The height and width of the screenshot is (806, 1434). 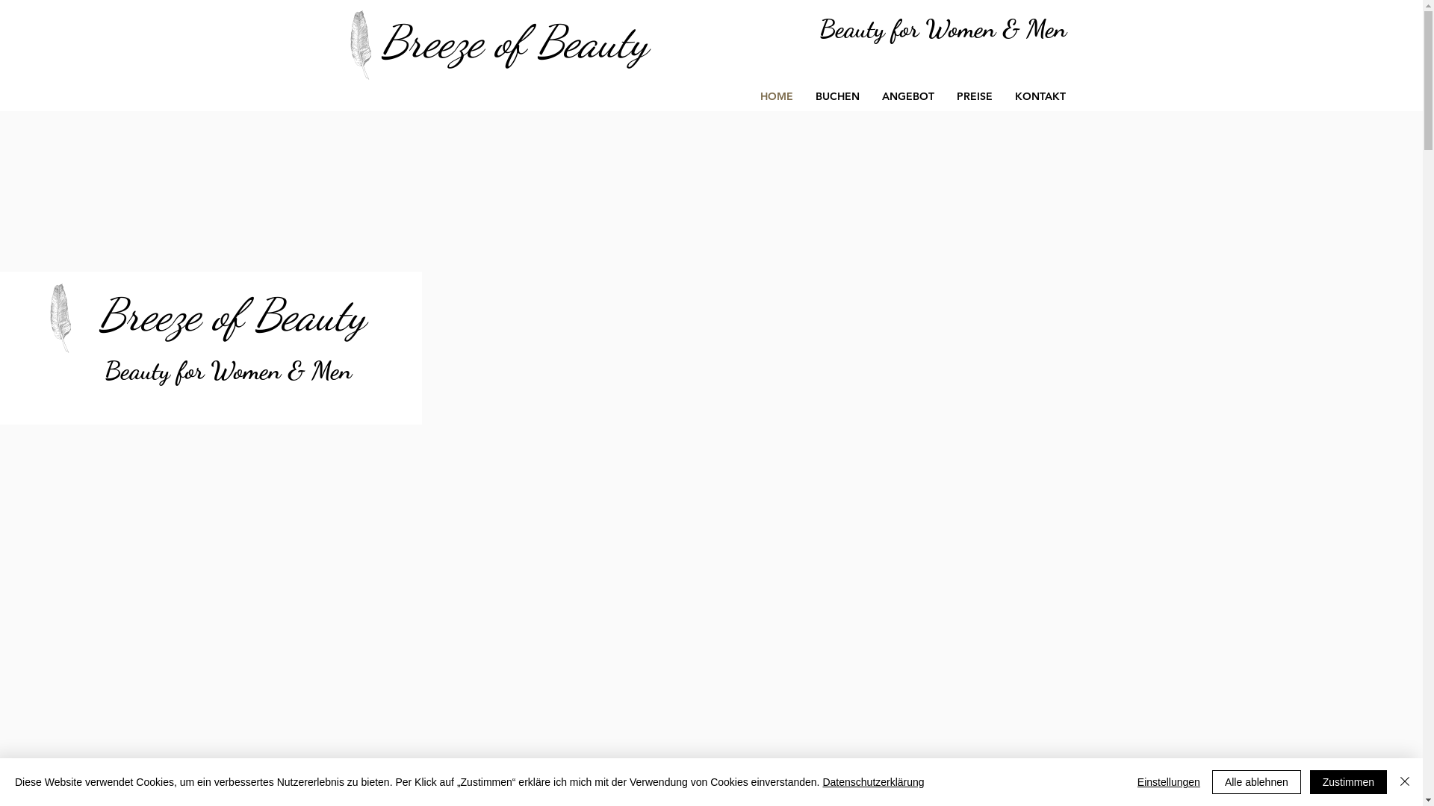 What do you see at coordinates (1349, 782) in the screenshot?
I see `Zustimmen` at bounding box center [1349, 782].